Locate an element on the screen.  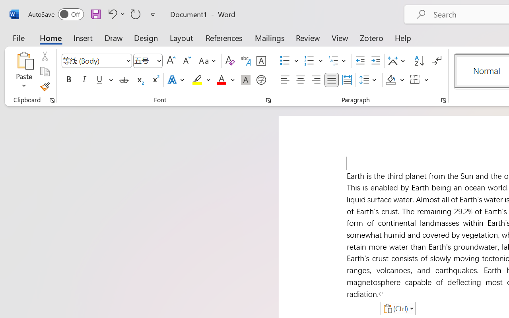
Distributed is located at coordinates (347, 80).